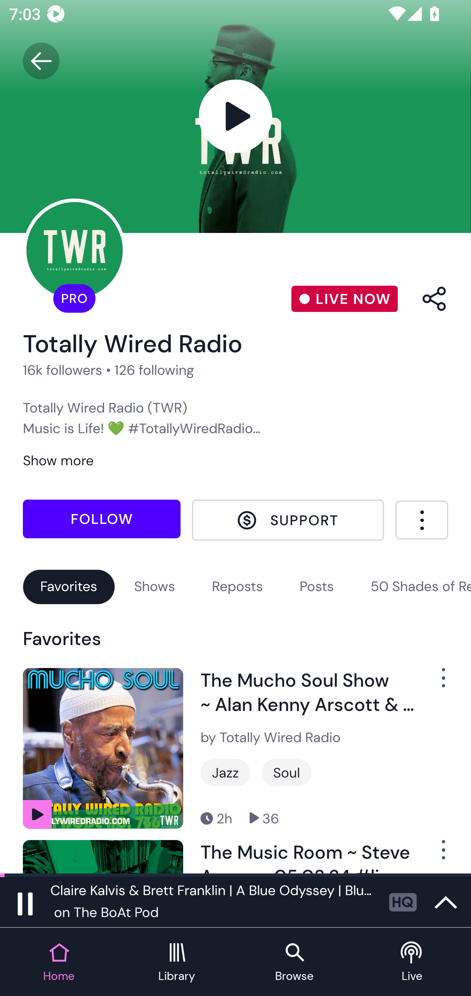 This screenshot has width=471, height=996. I want to click on Show Options Menu Button, so click(436, 854).